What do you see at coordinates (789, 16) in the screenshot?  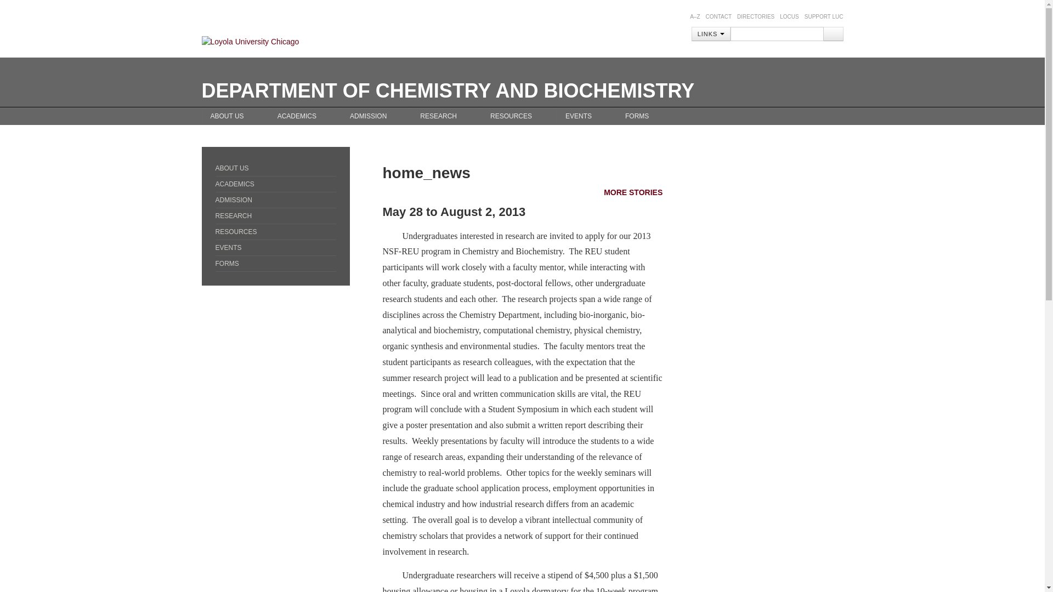 I see `LOCUS` at bounding box center [789, 16].